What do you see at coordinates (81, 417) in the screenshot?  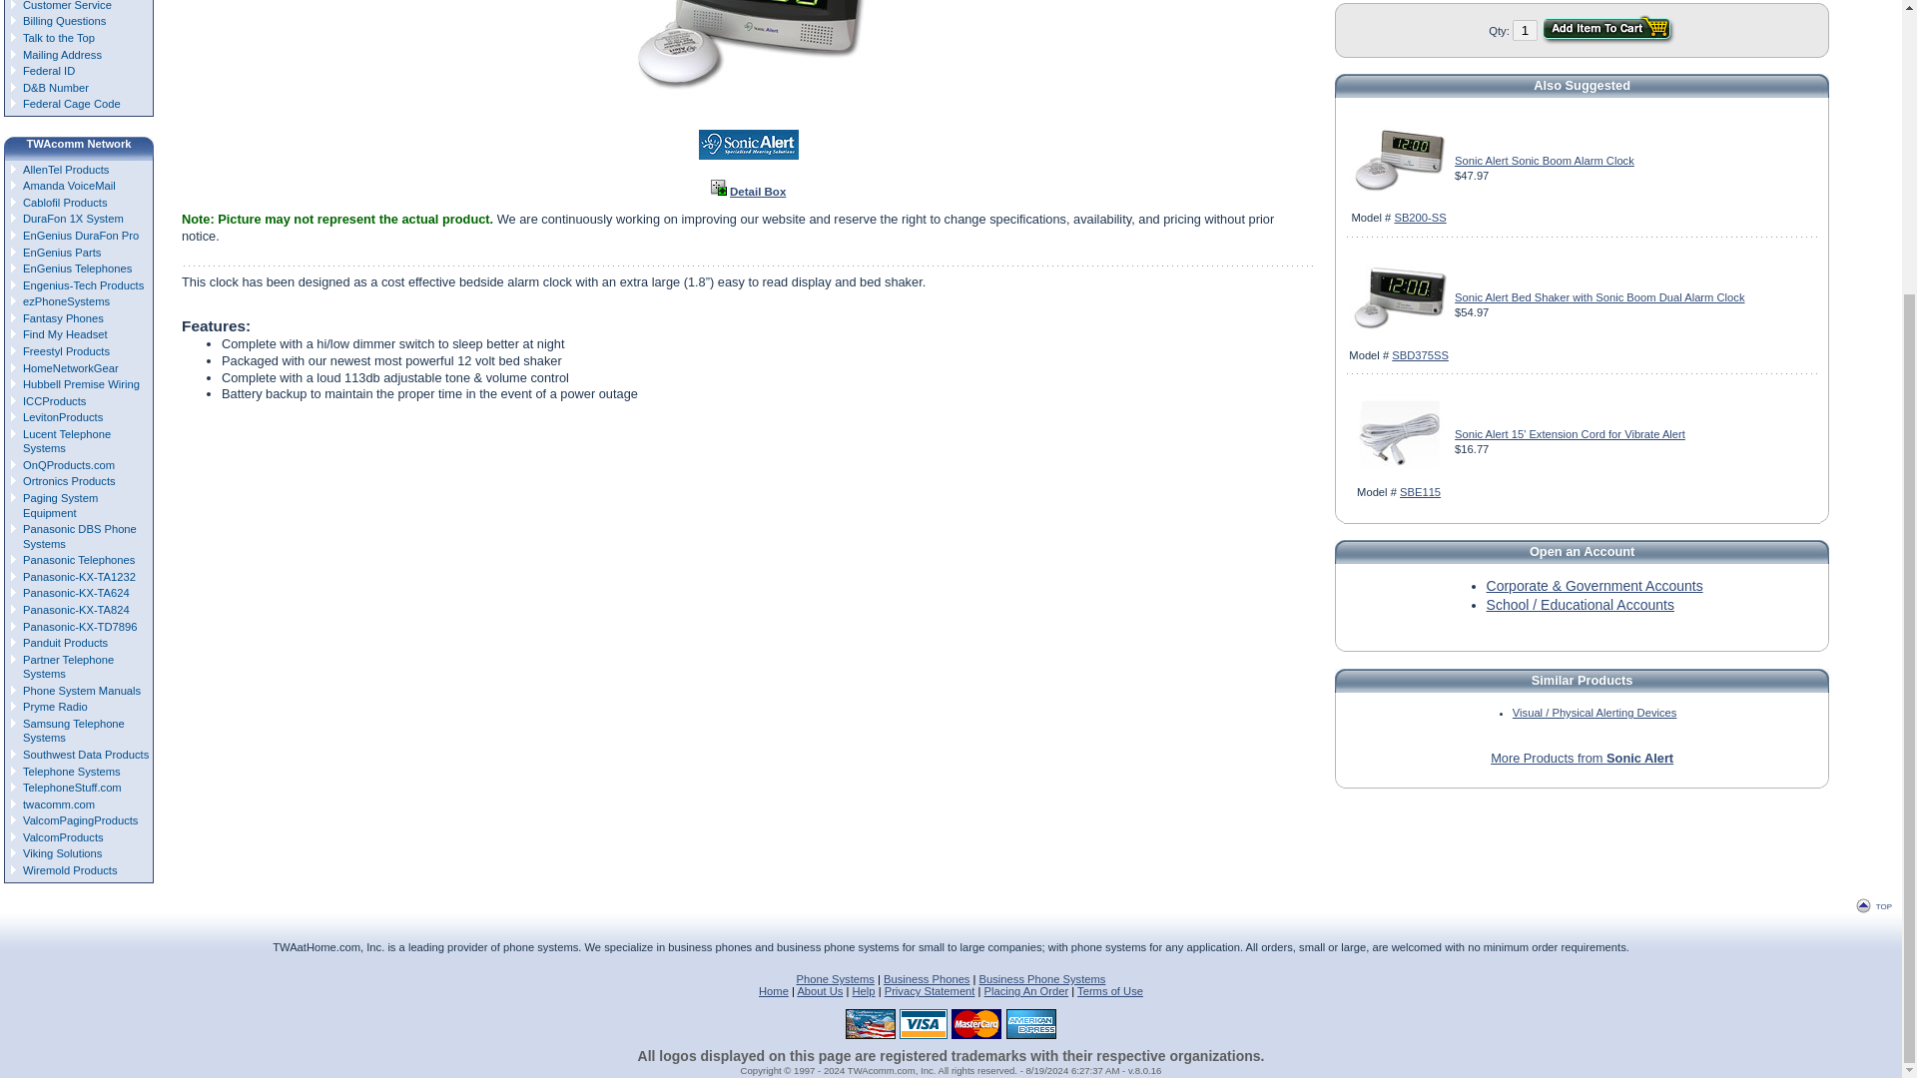 I see `LevitonProducts` at bounding box center [81, 417].